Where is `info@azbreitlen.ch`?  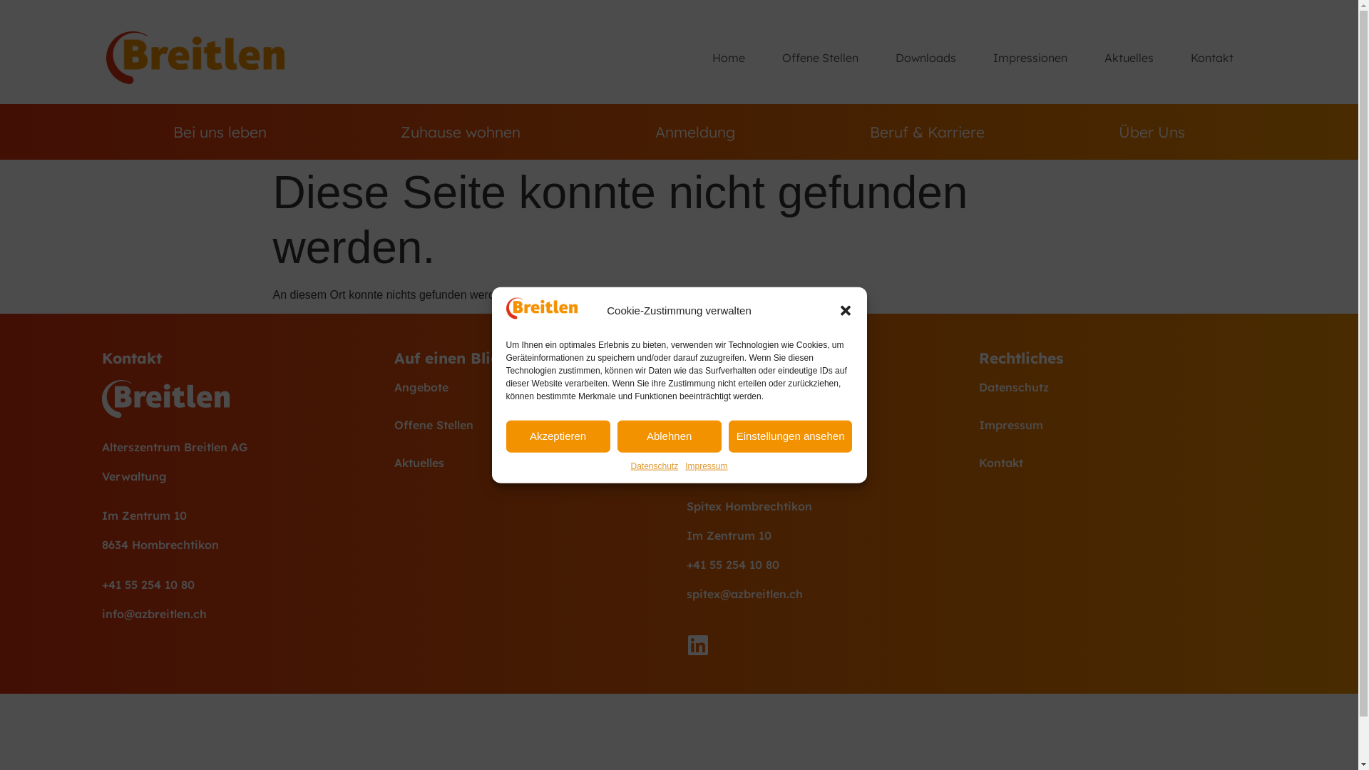
info@azbreitlen.ch is located at coordinates (154, 614).